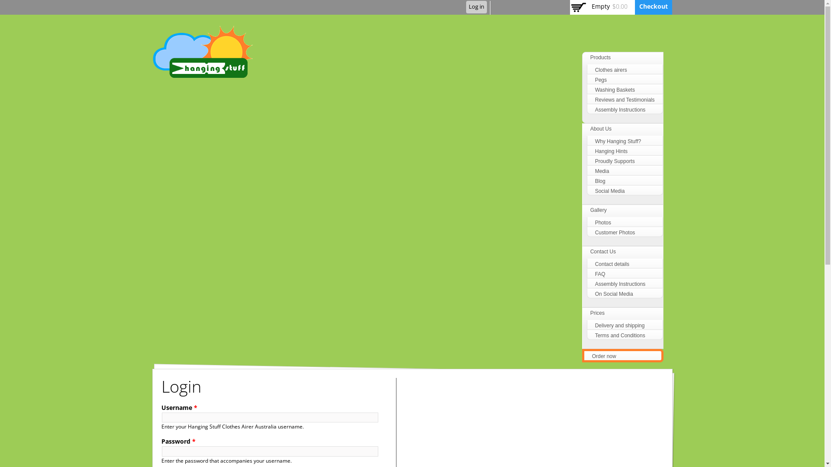  Describe the element at coordinates (653, 6) in the screenshot. I see `Checkout` at that location.